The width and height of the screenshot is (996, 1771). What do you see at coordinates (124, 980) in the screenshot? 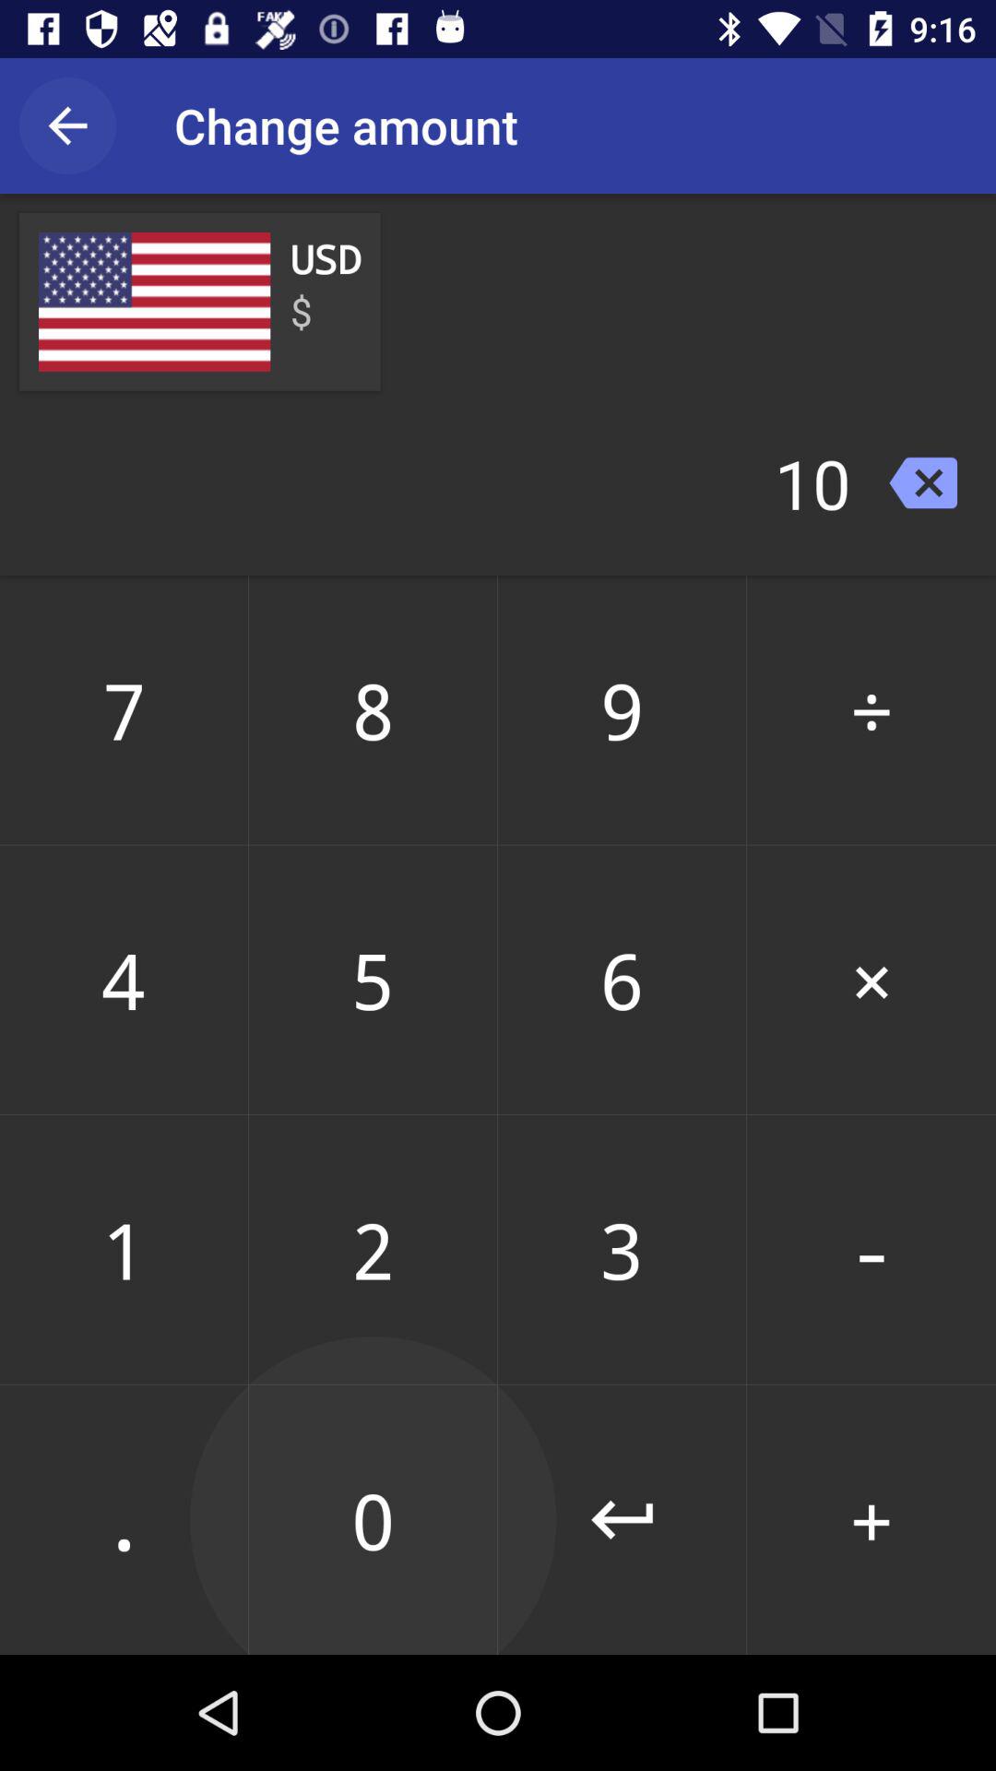
I see `turn off item below 7 icon` at bounding box center [124, 980].